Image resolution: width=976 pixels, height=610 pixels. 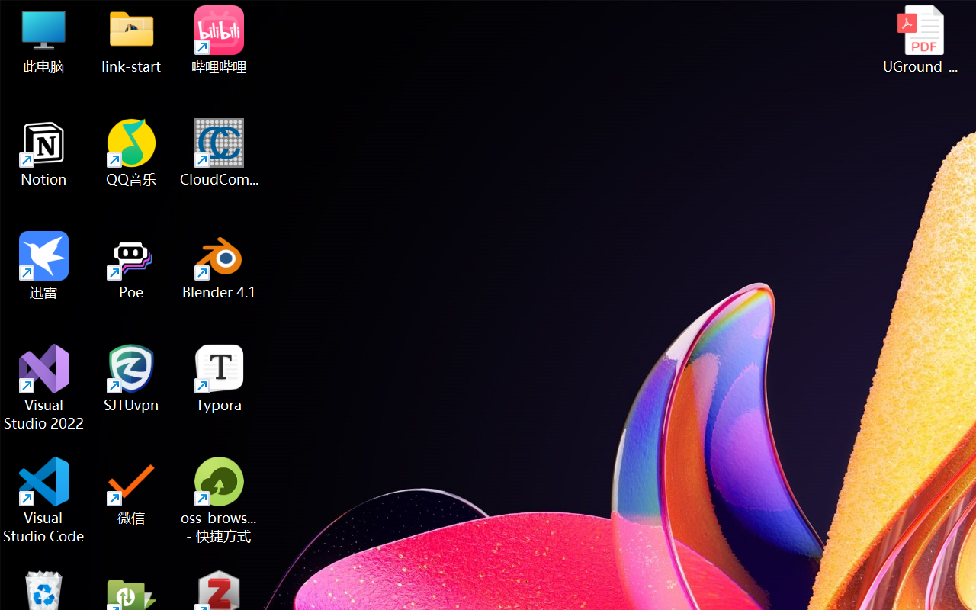 I want to click on CloudCompare, so click(x=220, y=152).